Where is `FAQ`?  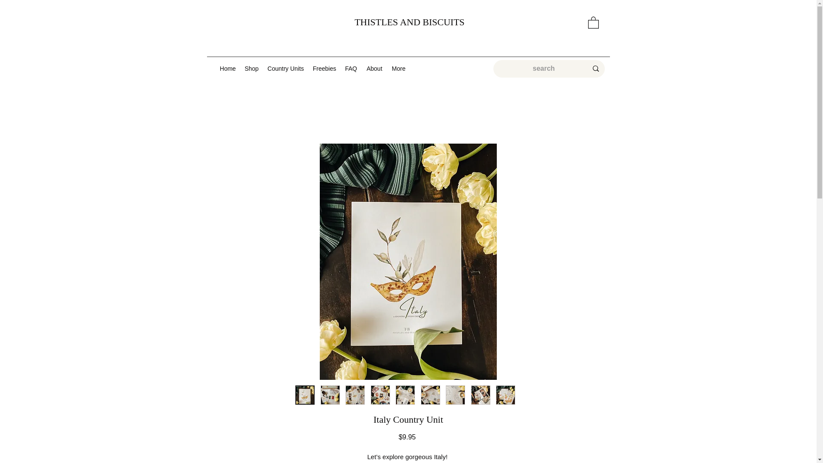 FAQ is located at coordinates (351, 68).